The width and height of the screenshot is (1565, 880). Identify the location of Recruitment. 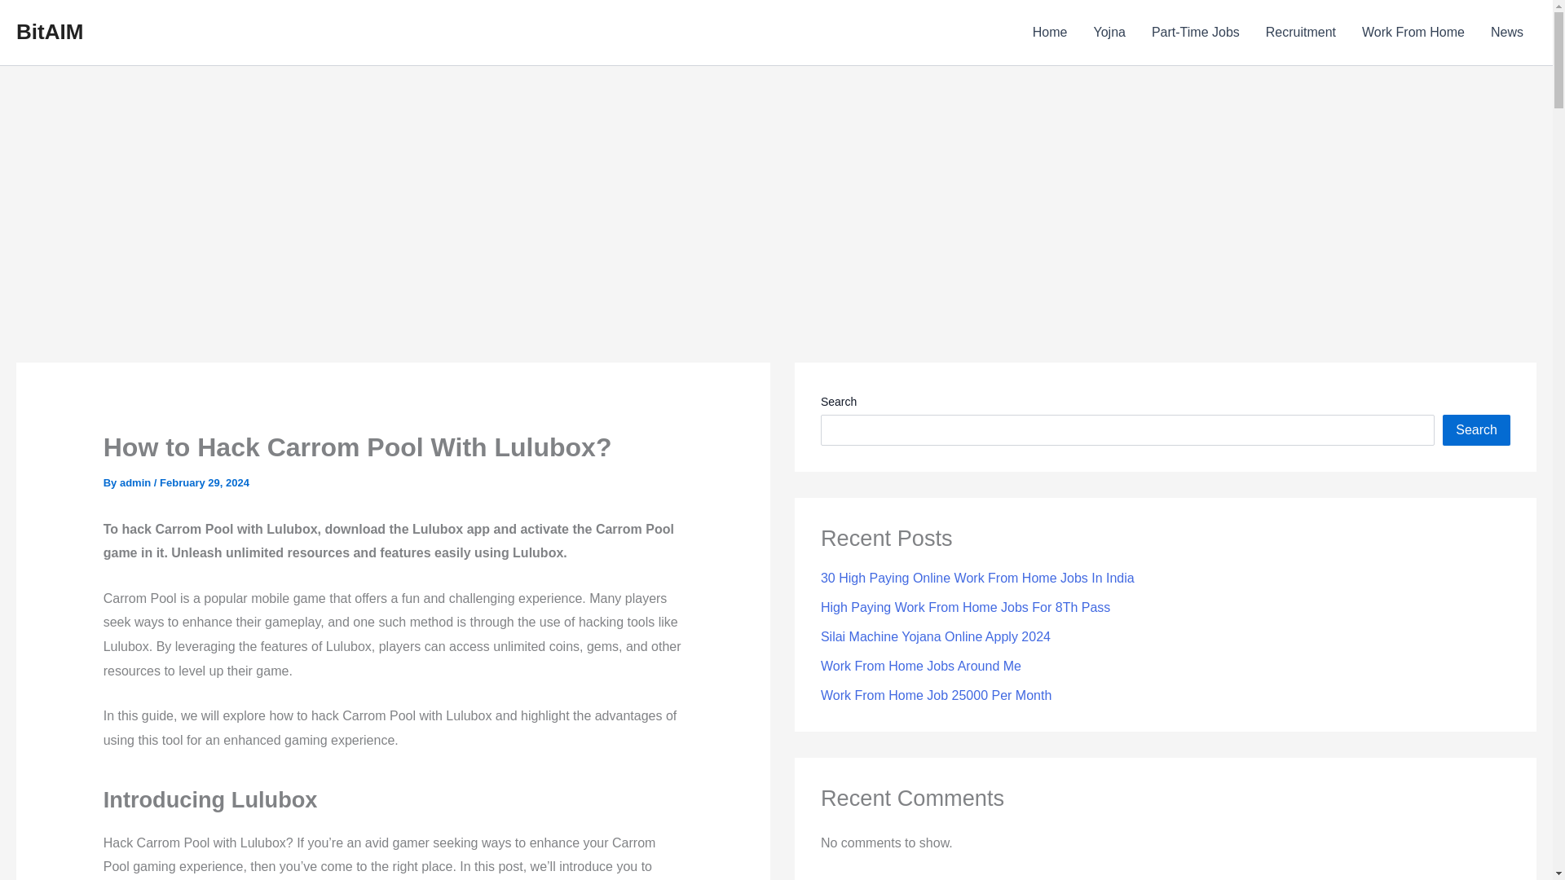
(1301, 33).